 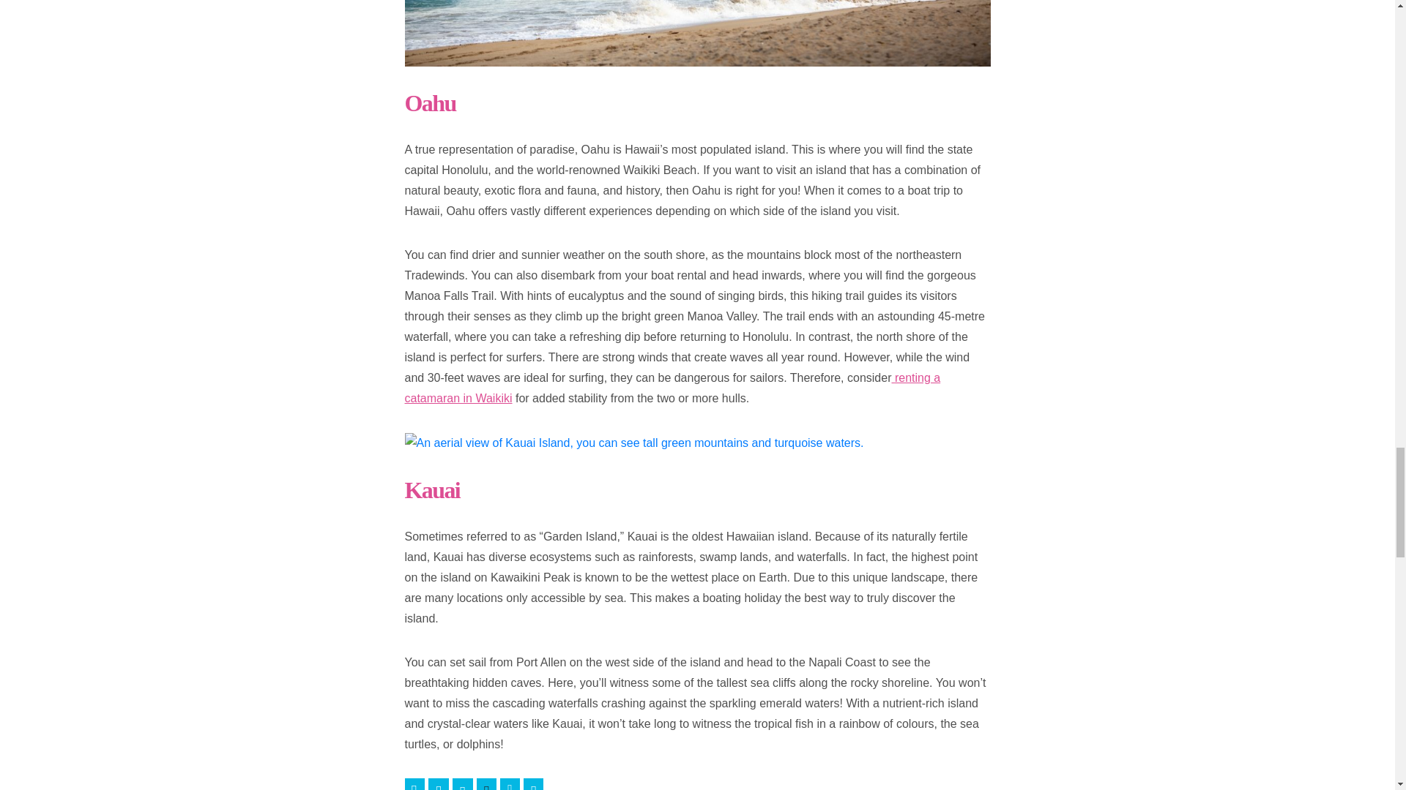 What do you see at coordinates (438, 784) in the screenshot?
I see `Share this article on Twitter` at bounding box center [438, 784].